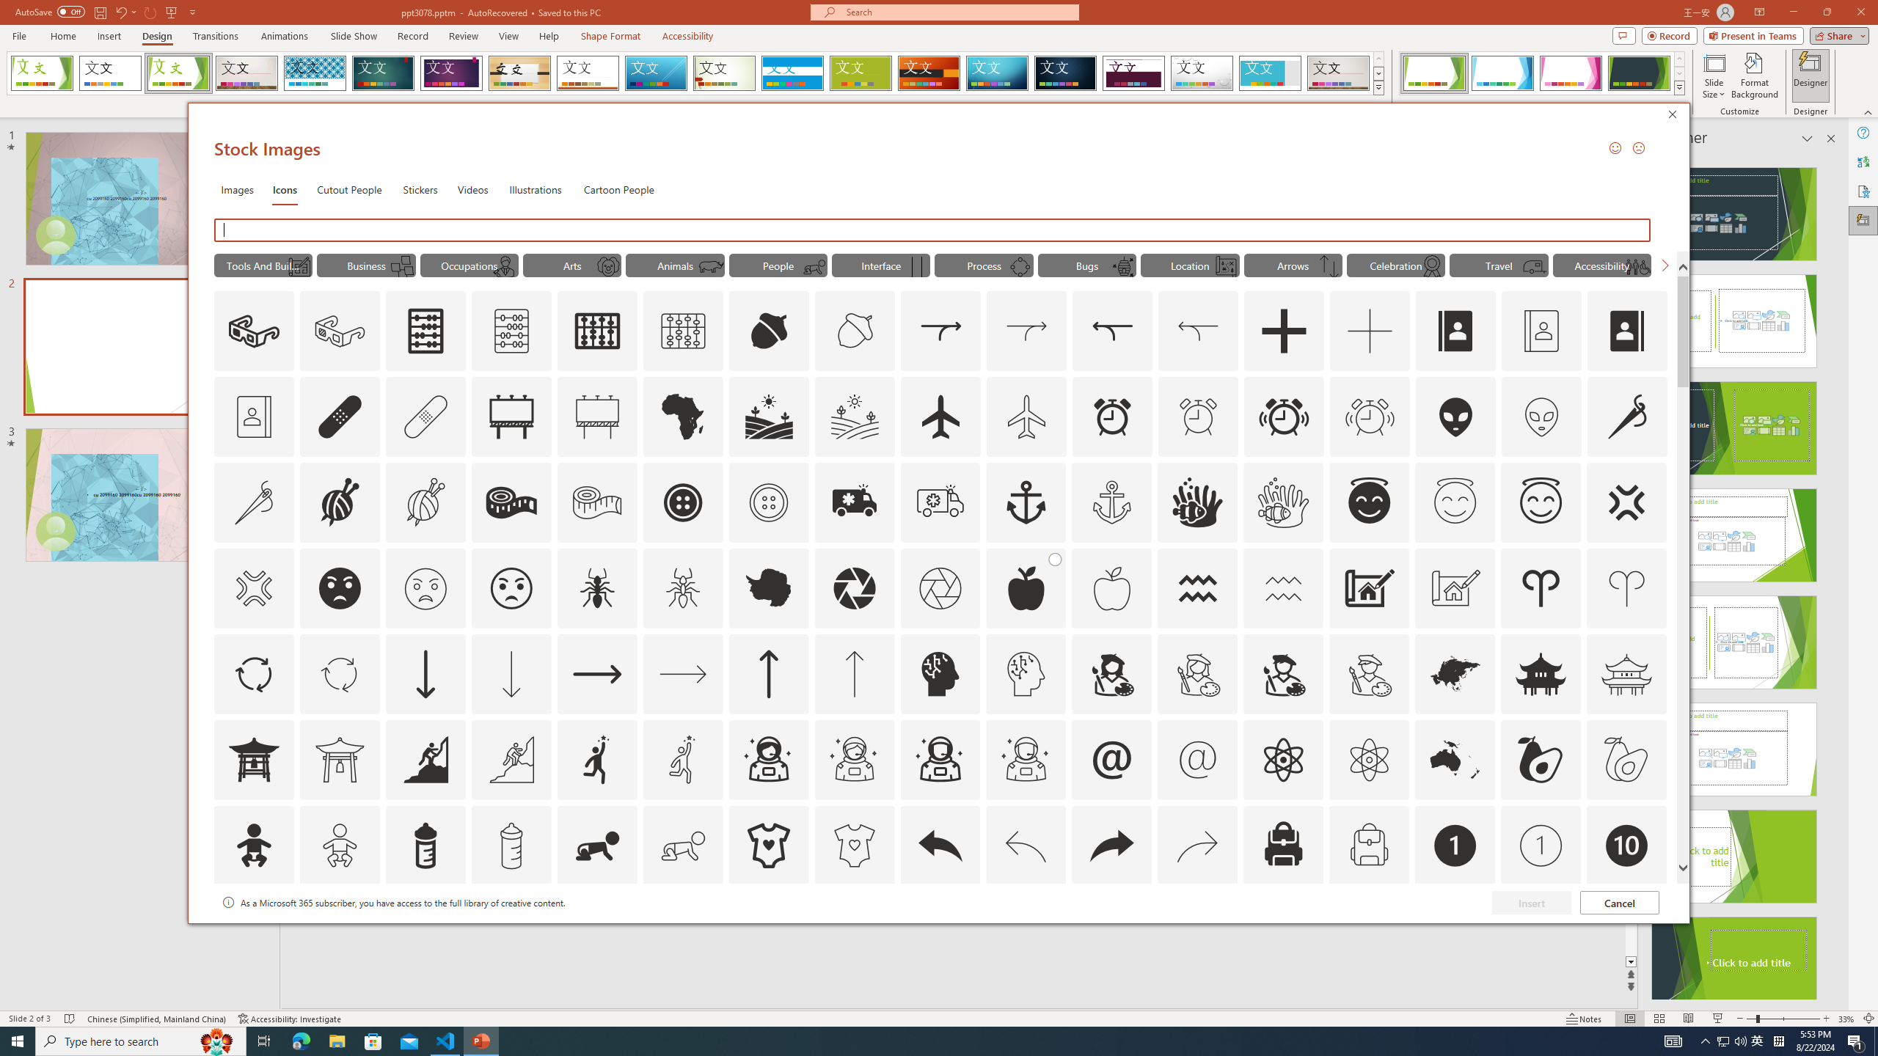  Describe the element at coordinates (778, 265) in the screenshot. I see `"People" Icons.` at that location.